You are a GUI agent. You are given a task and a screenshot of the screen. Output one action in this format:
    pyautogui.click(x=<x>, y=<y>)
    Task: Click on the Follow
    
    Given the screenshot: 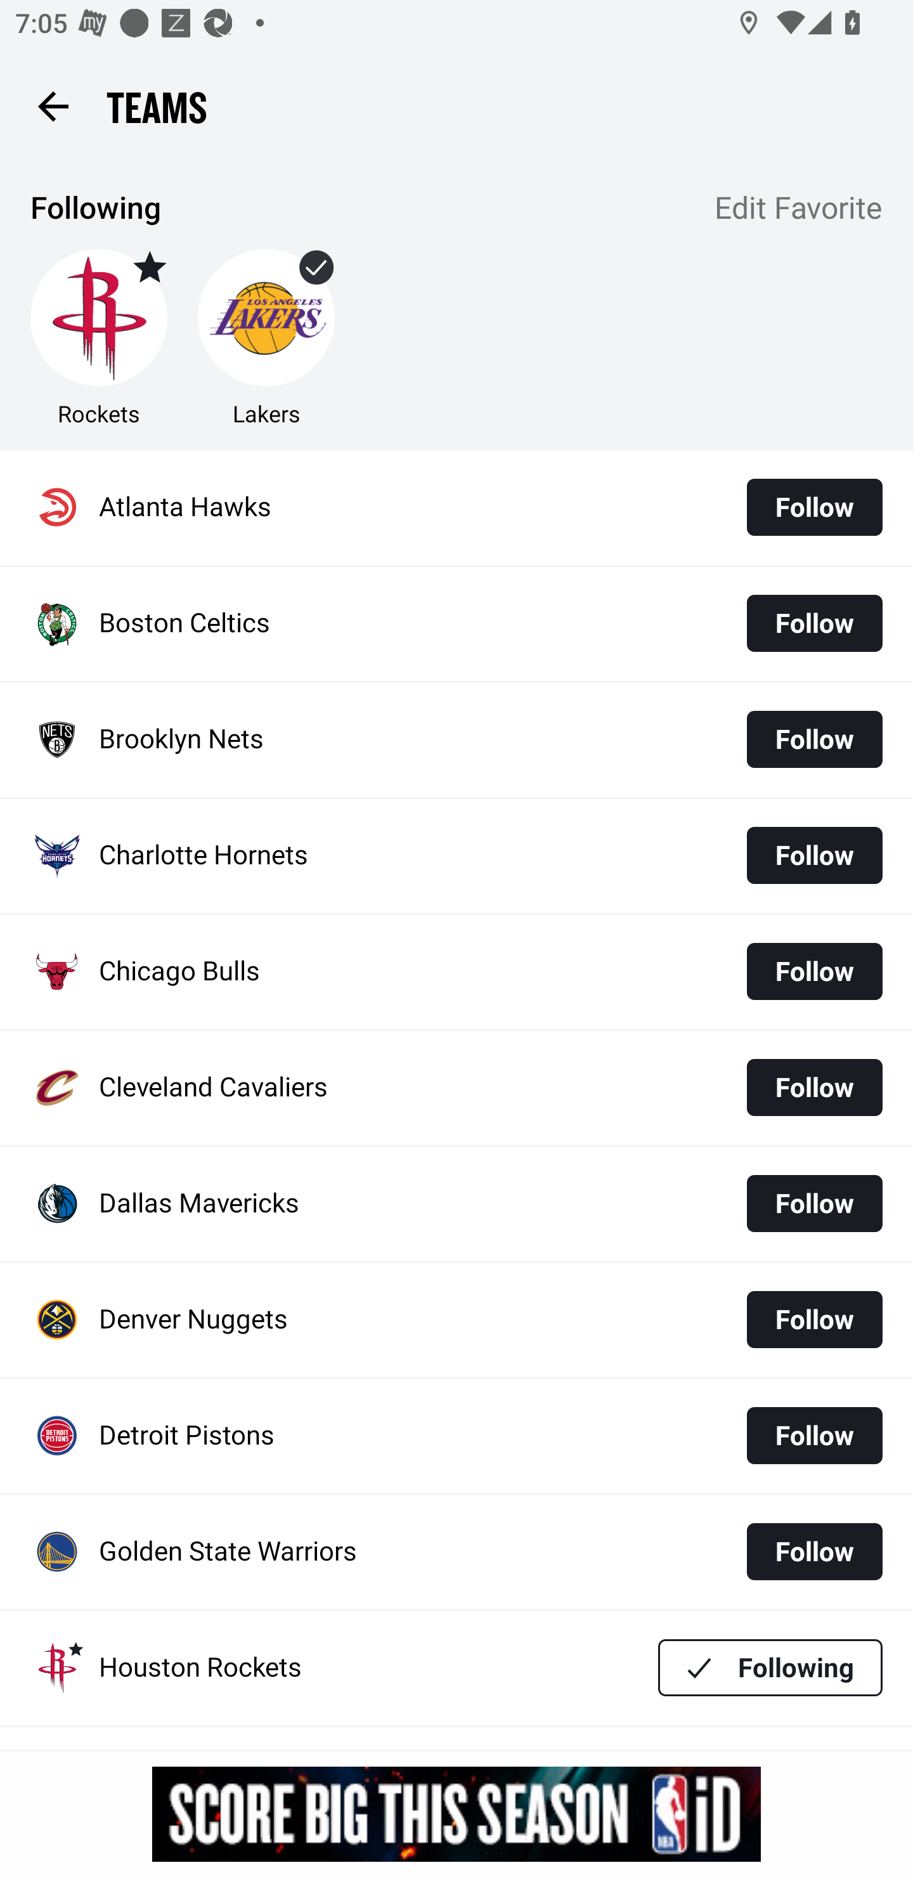 What is the action you would take?
    pyautogui.click(x=814, y=1319)
    